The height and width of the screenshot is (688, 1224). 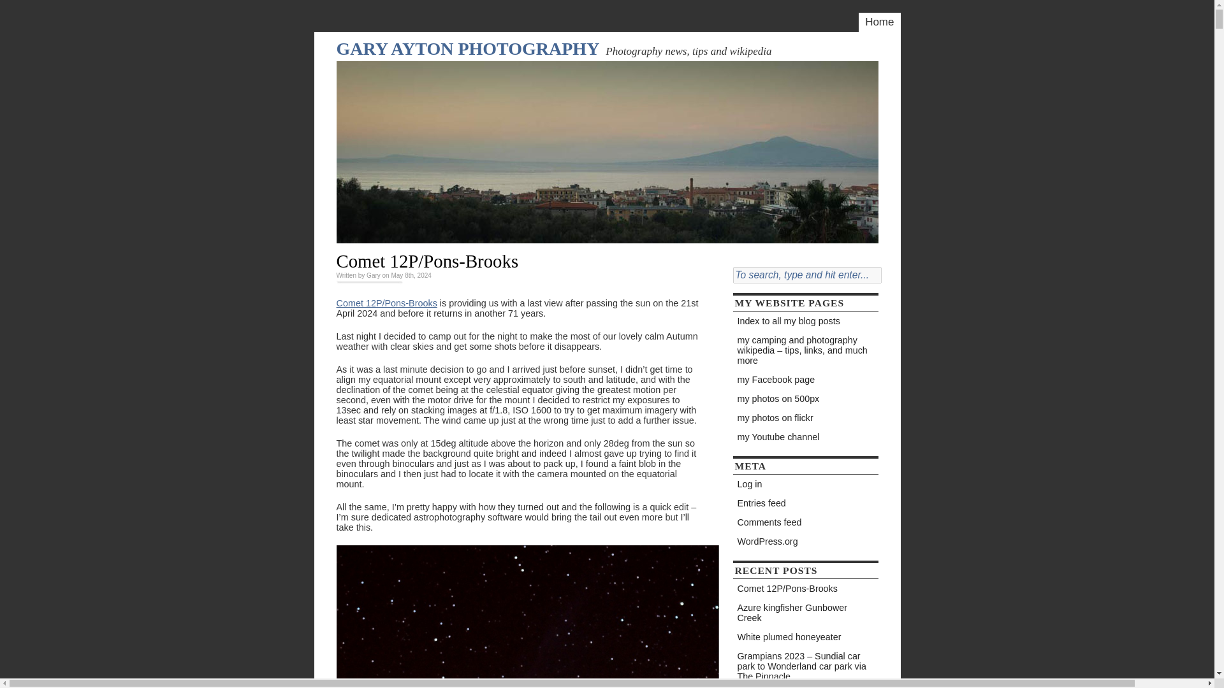 What do you see at coordinates (807, 275) in the screenshot?
I see `To search, type and hit enter...` at bounding box center [807, 275].